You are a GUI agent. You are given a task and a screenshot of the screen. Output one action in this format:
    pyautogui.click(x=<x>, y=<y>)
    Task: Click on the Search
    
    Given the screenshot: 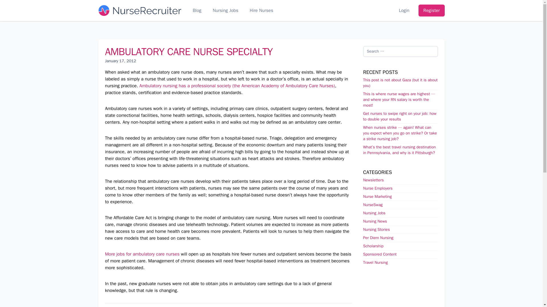 What is the action you would take?
    pyautogui.click(x=7, y=3)
    